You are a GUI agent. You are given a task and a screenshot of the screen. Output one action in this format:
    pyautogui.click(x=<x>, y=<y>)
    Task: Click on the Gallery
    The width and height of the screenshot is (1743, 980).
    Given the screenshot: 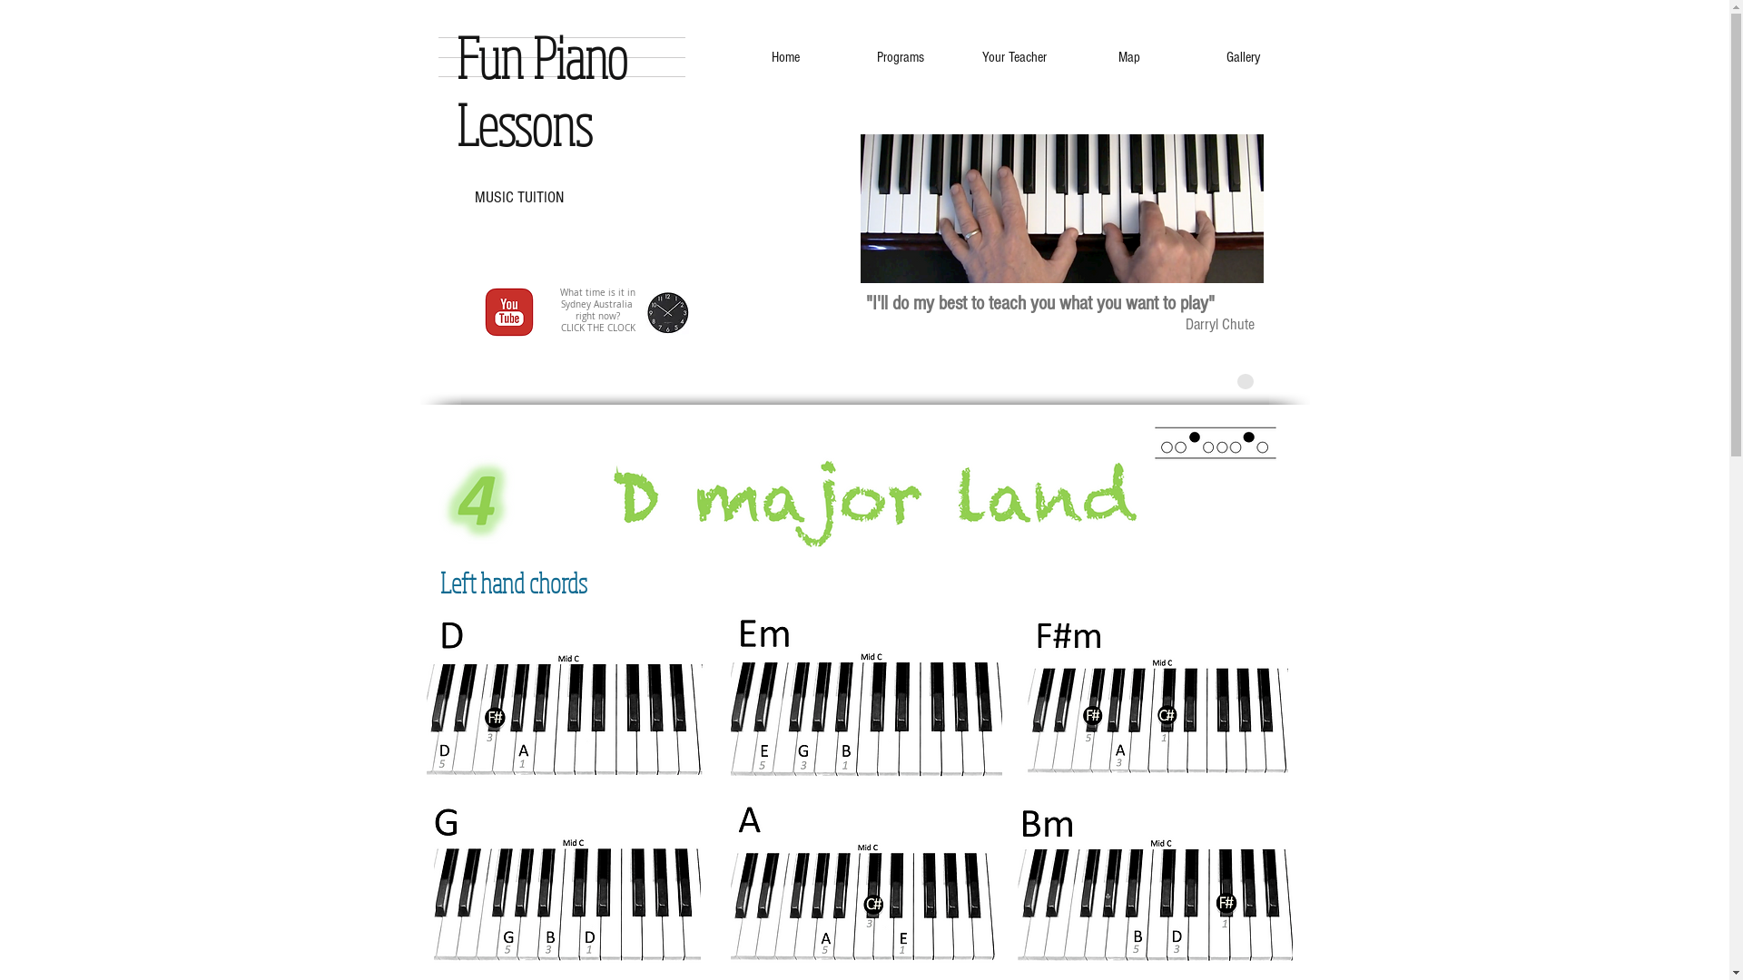 What is the action you would take?
    pyautogui.click(x=1242, y=57)
    